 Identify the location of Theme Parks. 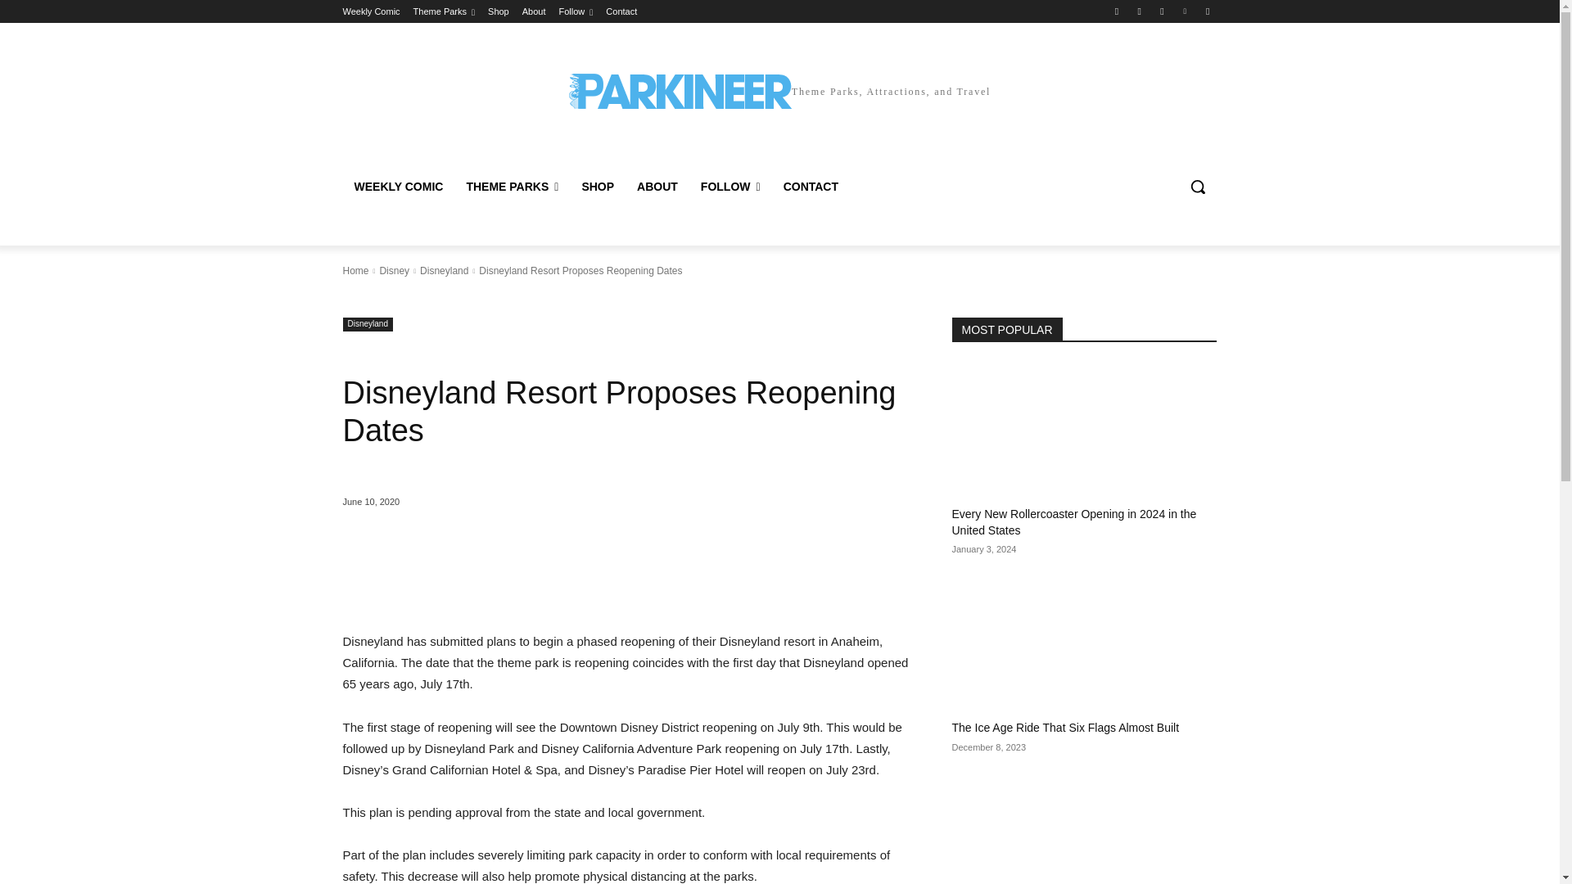
(444, 11).